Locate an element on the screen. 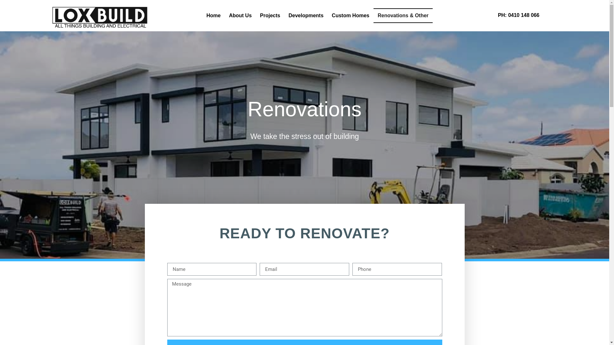 Image resolution: width=614 pixels, height=345 pixels. Renovations & Other is located at coordinates (403, 16).